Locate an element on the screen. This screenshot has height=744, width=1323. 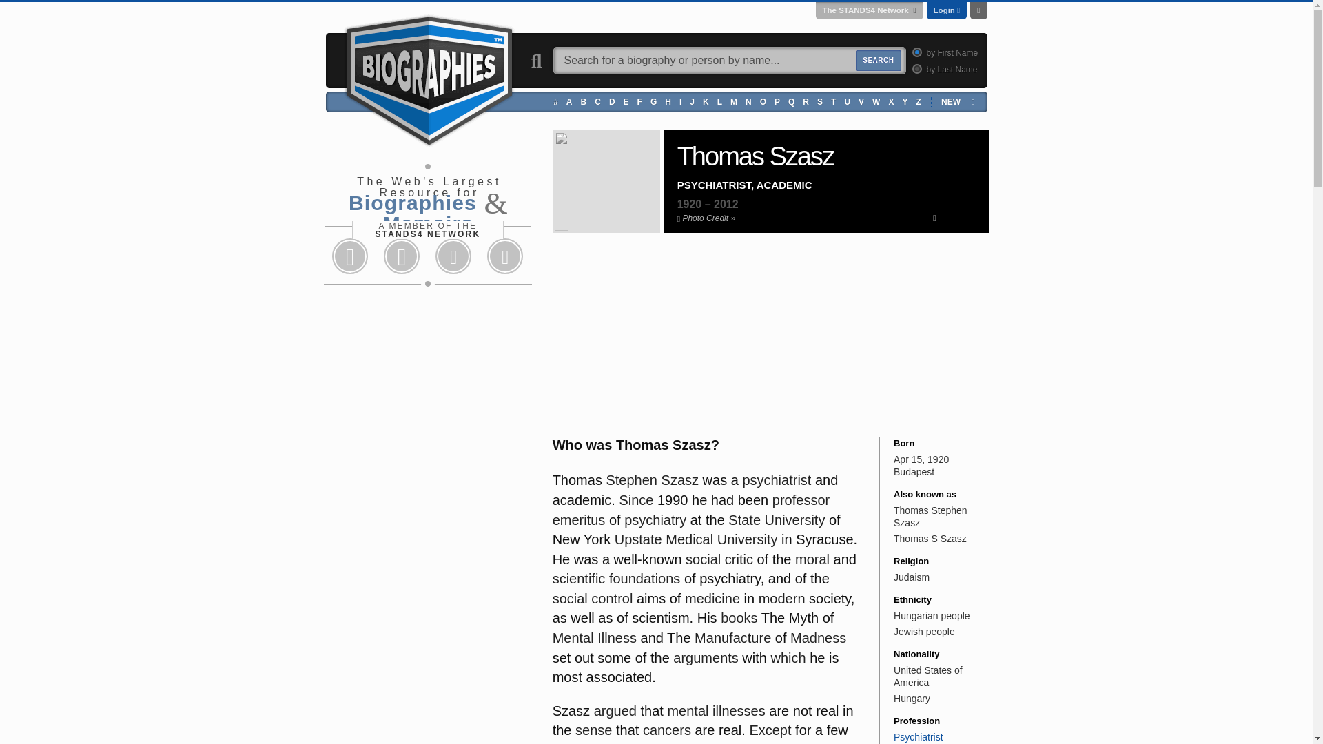
SEARCH is located at coordinates (878, 61).